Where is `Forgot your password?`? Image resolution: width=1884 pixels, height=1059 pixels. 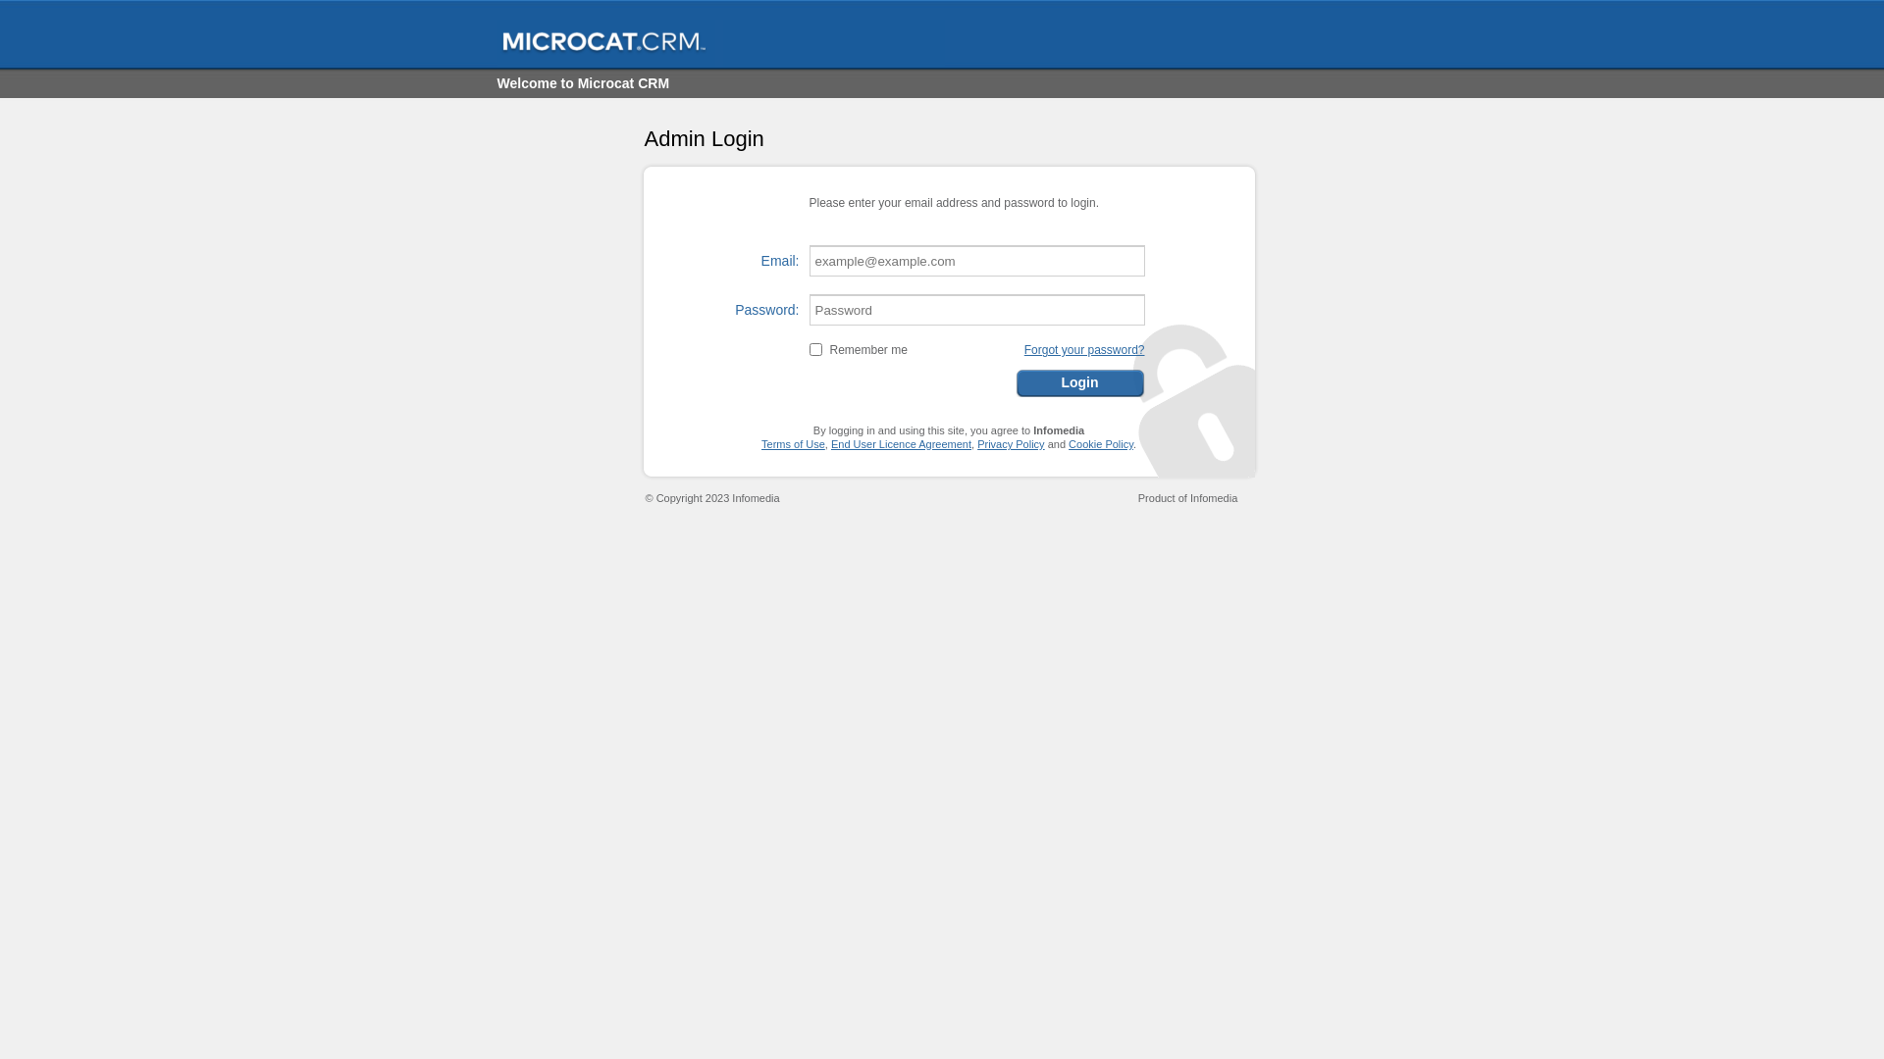 Forgot your password? is located at coordinates (1085, 350).